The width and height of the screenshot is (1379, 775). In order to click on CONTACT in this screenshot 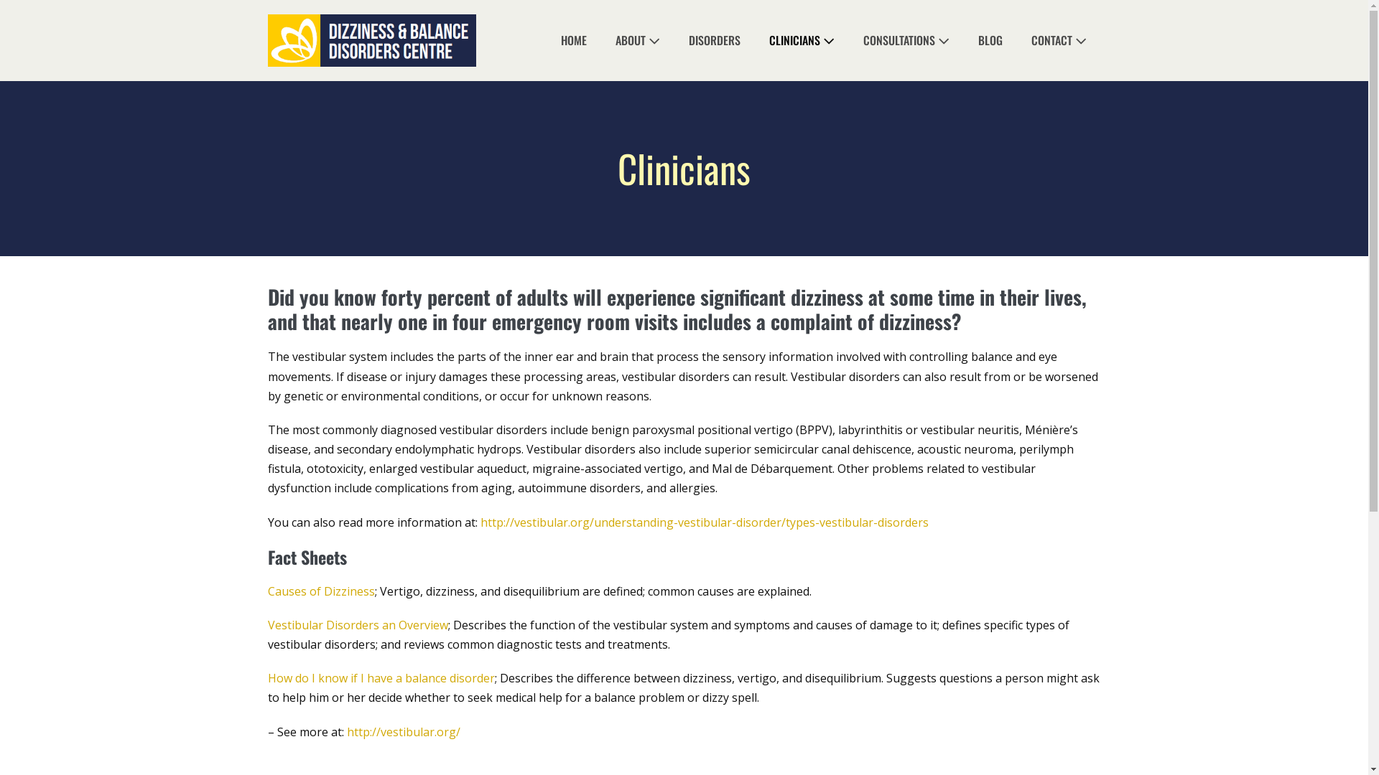, I will do `click(1059, 40)`.